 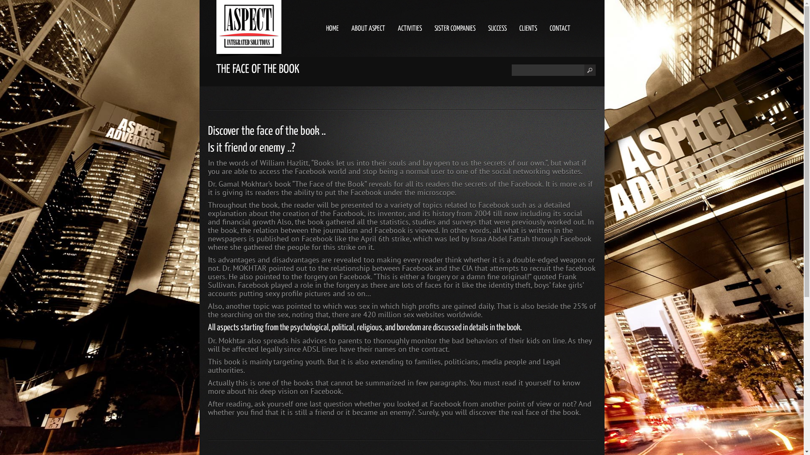 What do you see at coordinates (368, 29) in the screenshot?
I see `ABOUT ASPECT` at bounding box center [368, 29].